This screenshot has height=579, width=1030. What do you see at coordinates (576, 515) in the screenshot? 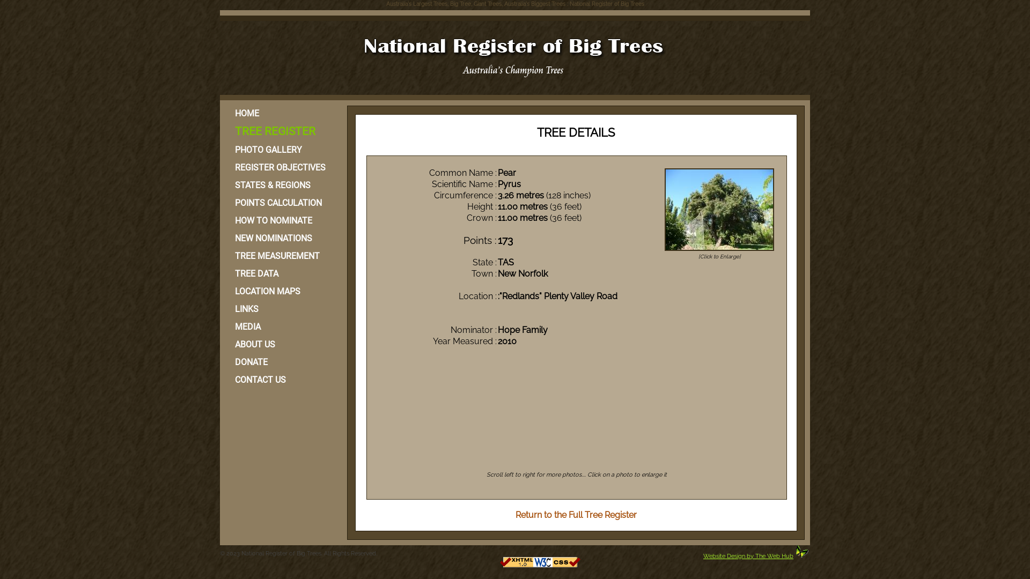
I see `Return to the Full Tree Register` at bounding box center [576, 515].